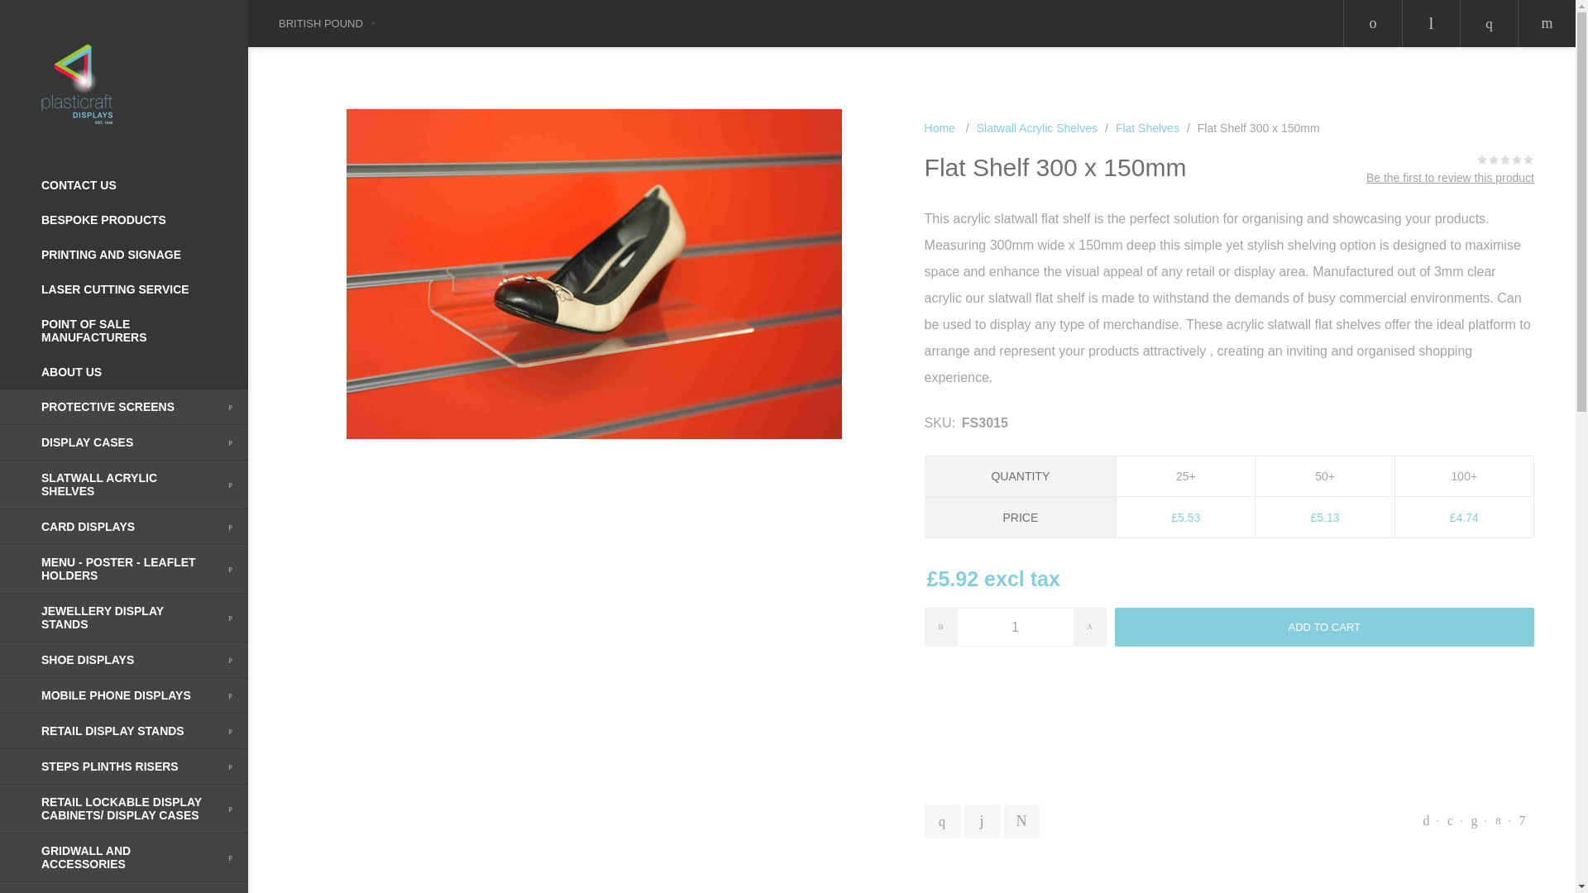 The height and width of the screenshot is (893, 1588). Describe the element at coordinates (1015, 627) in the screenshot. I see `1` at that location.